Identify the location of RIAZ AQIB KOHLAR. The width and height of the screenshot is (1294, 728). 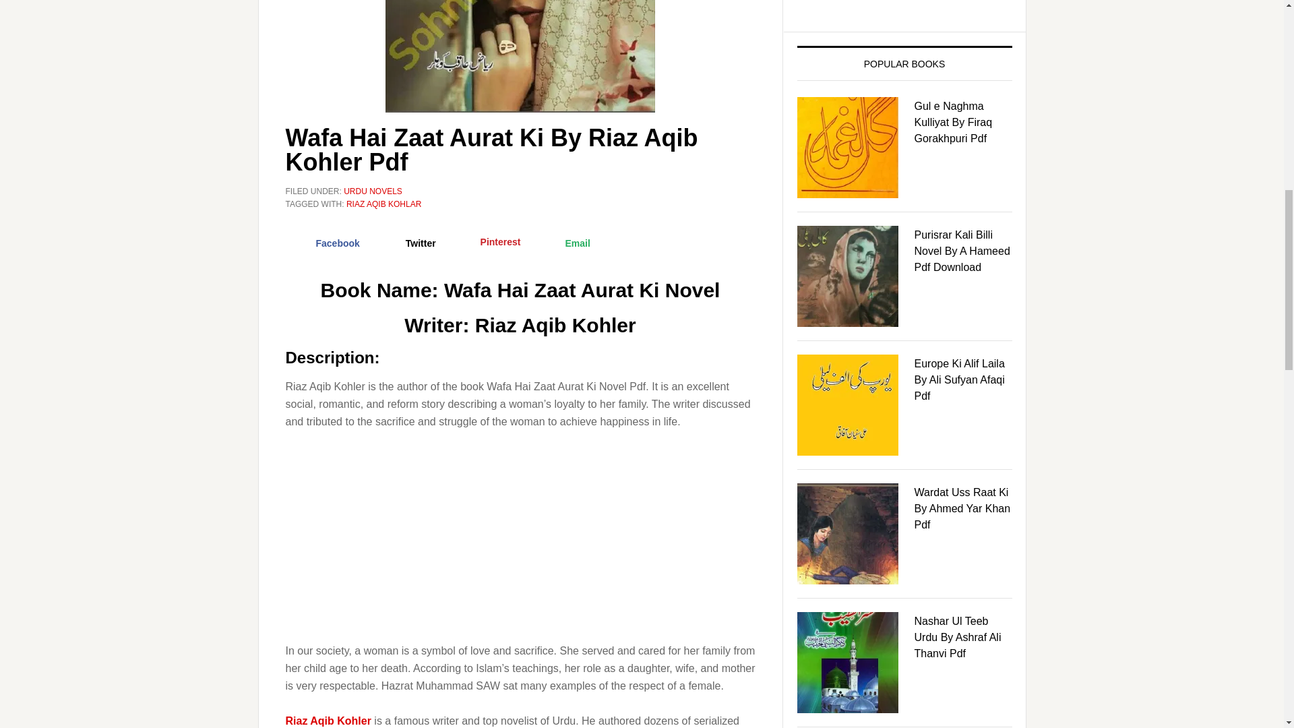
(384, 204).